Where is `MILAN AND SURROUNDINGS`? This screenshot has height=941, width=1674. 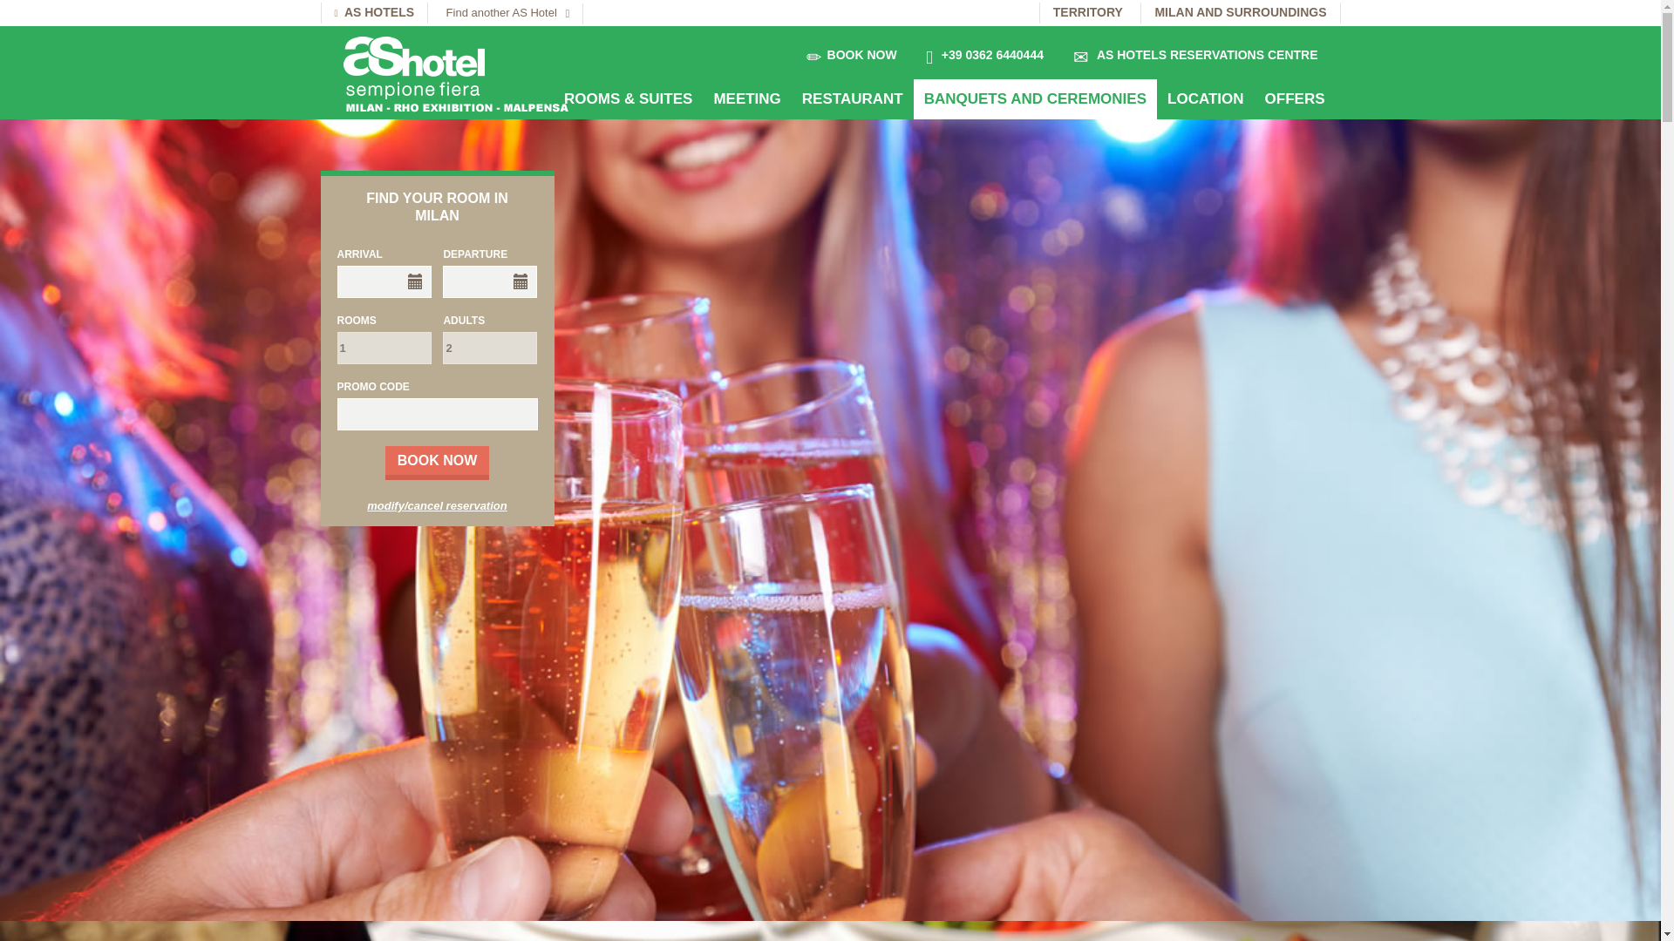
MILAN AND SURROUNDINGS is located at coordinates (1240, 13).